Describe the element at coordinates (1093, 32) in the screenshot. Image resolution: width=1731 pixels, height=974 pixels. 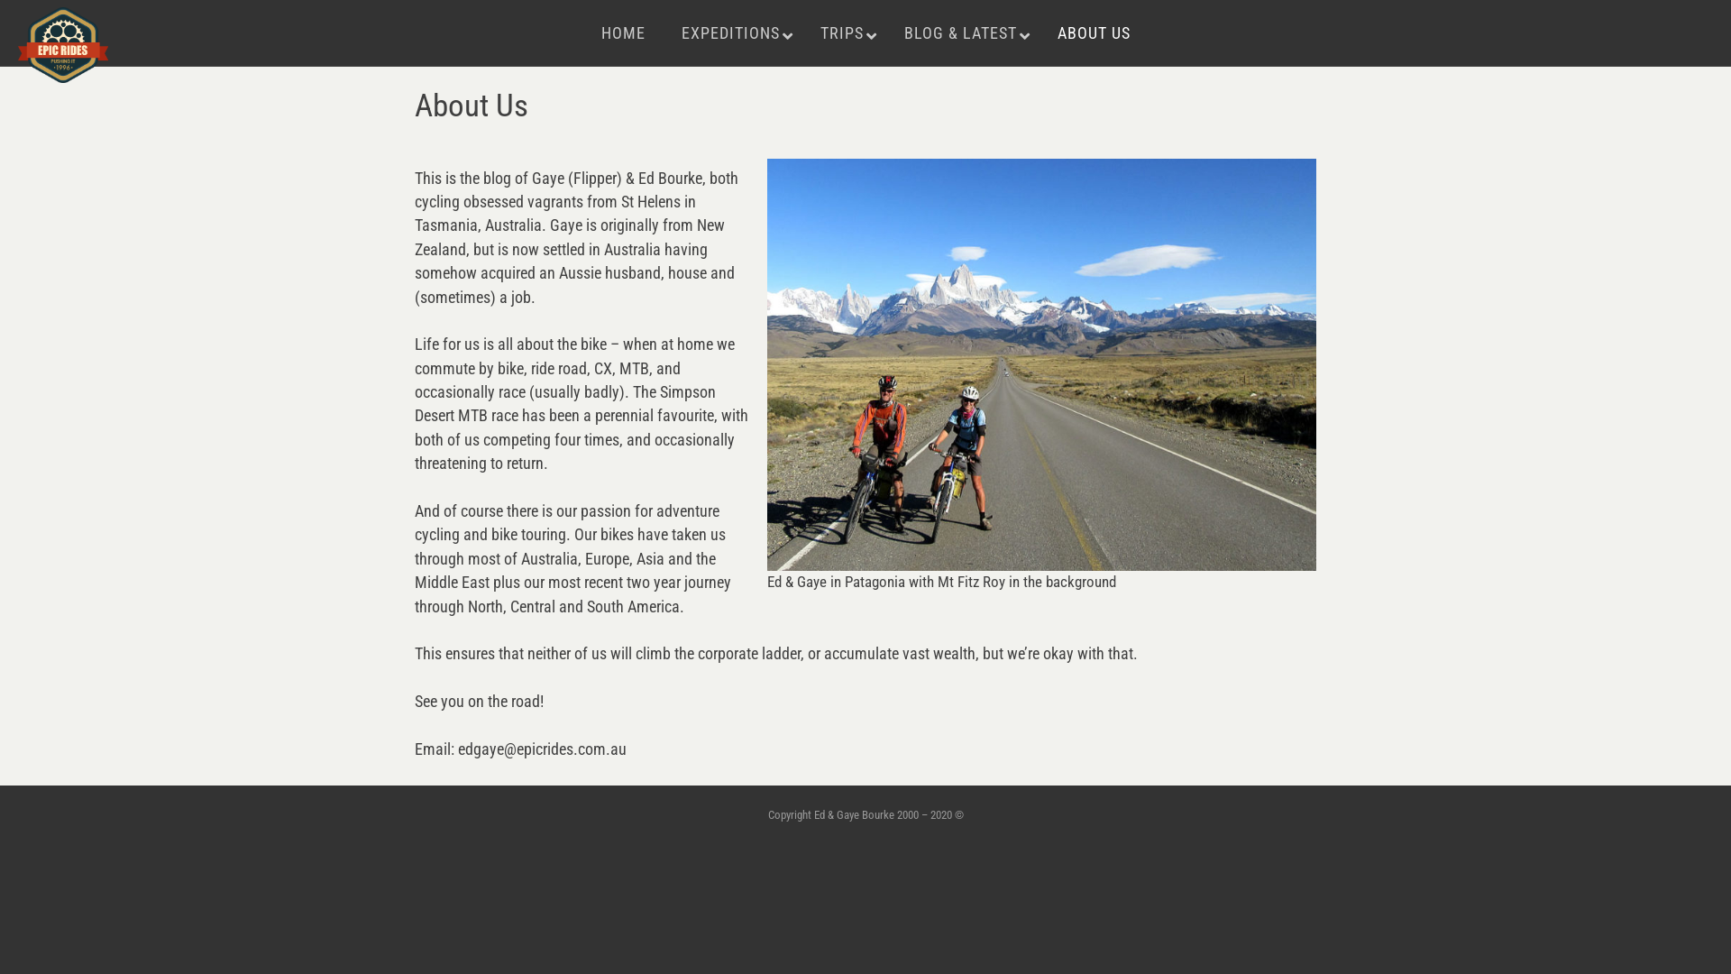
I see `ABOUT US` at that location.